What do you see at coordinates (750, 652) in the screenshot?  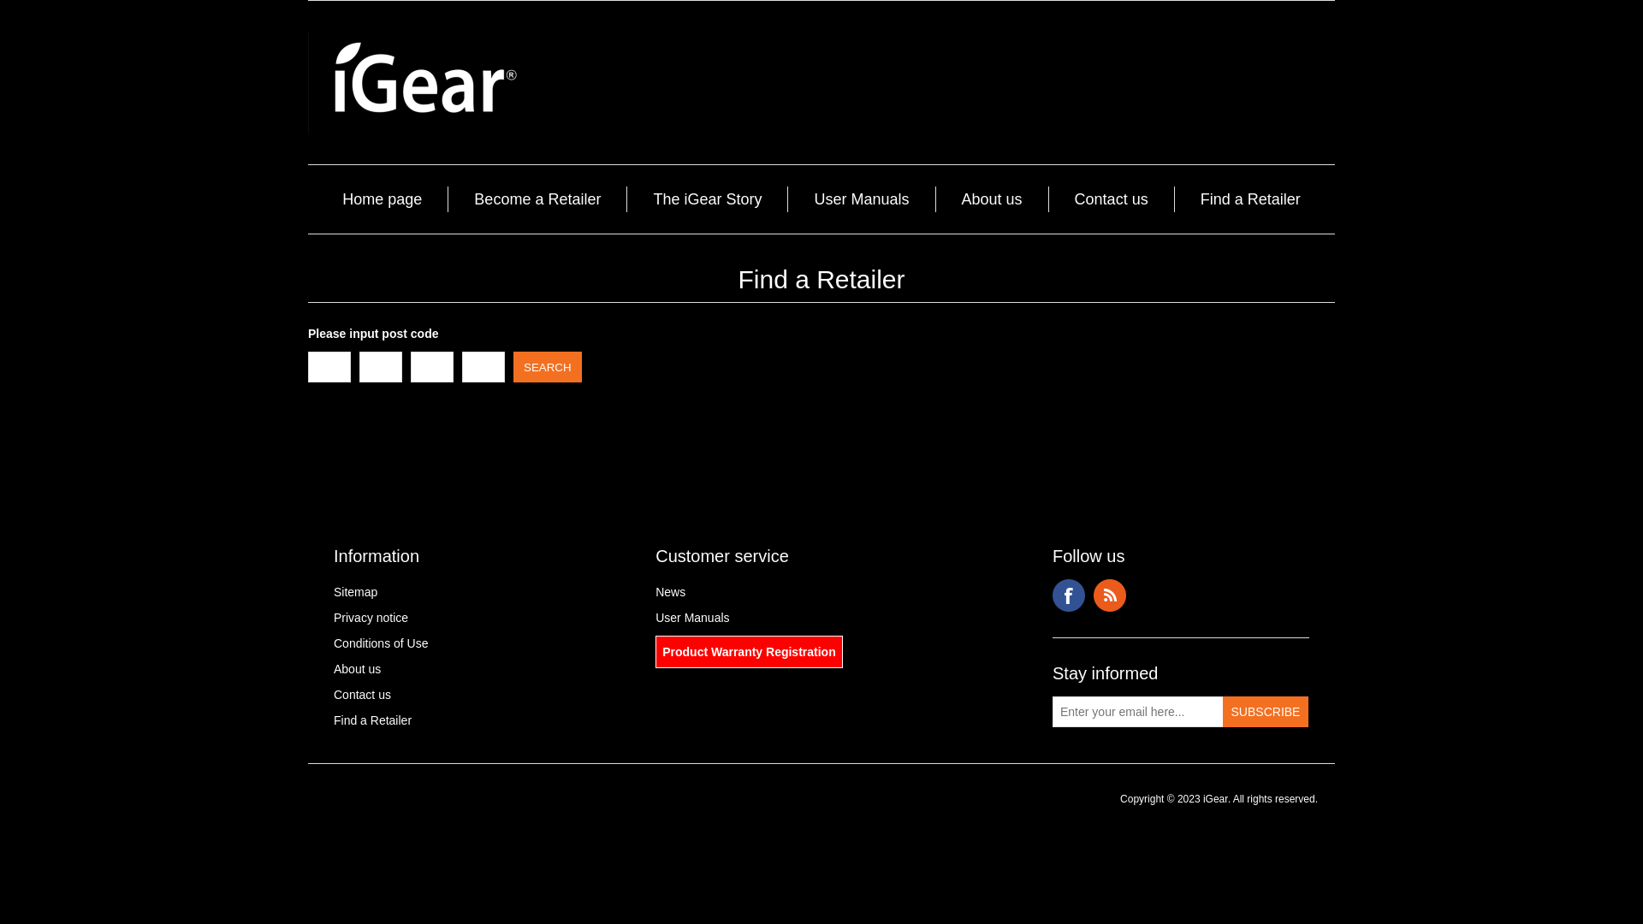 I see `Product Warranty Registration` at bounding box center [750, 652].